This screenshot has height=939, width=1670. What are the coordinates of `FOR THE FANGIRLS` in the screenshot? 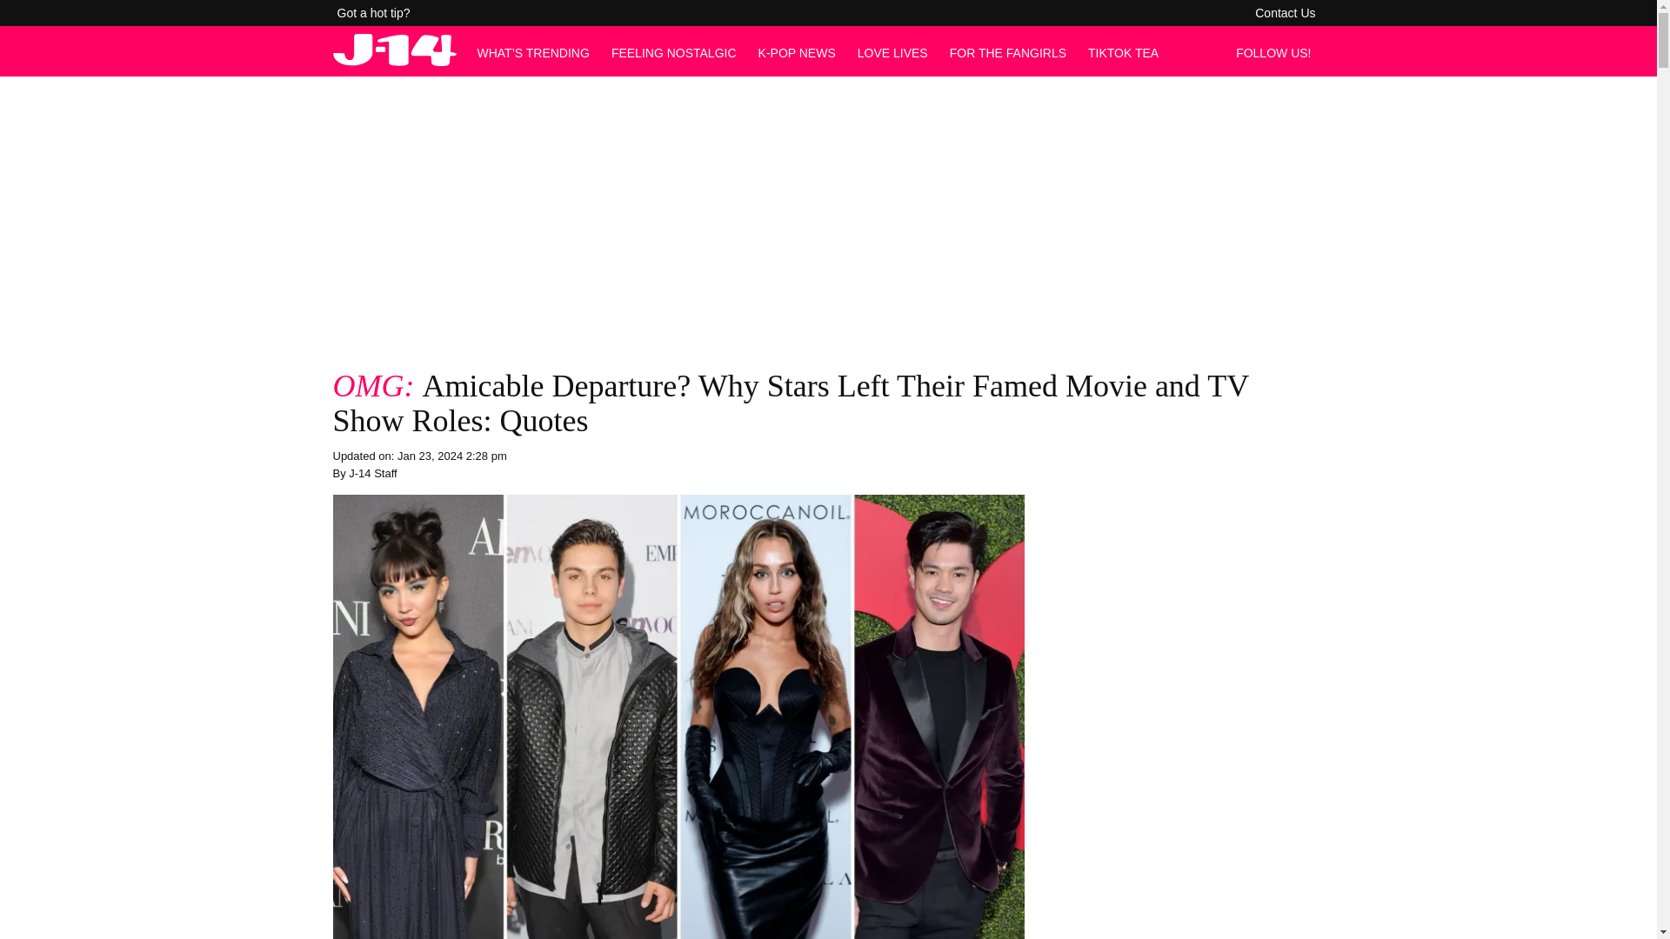 It's located at (1008, 52).